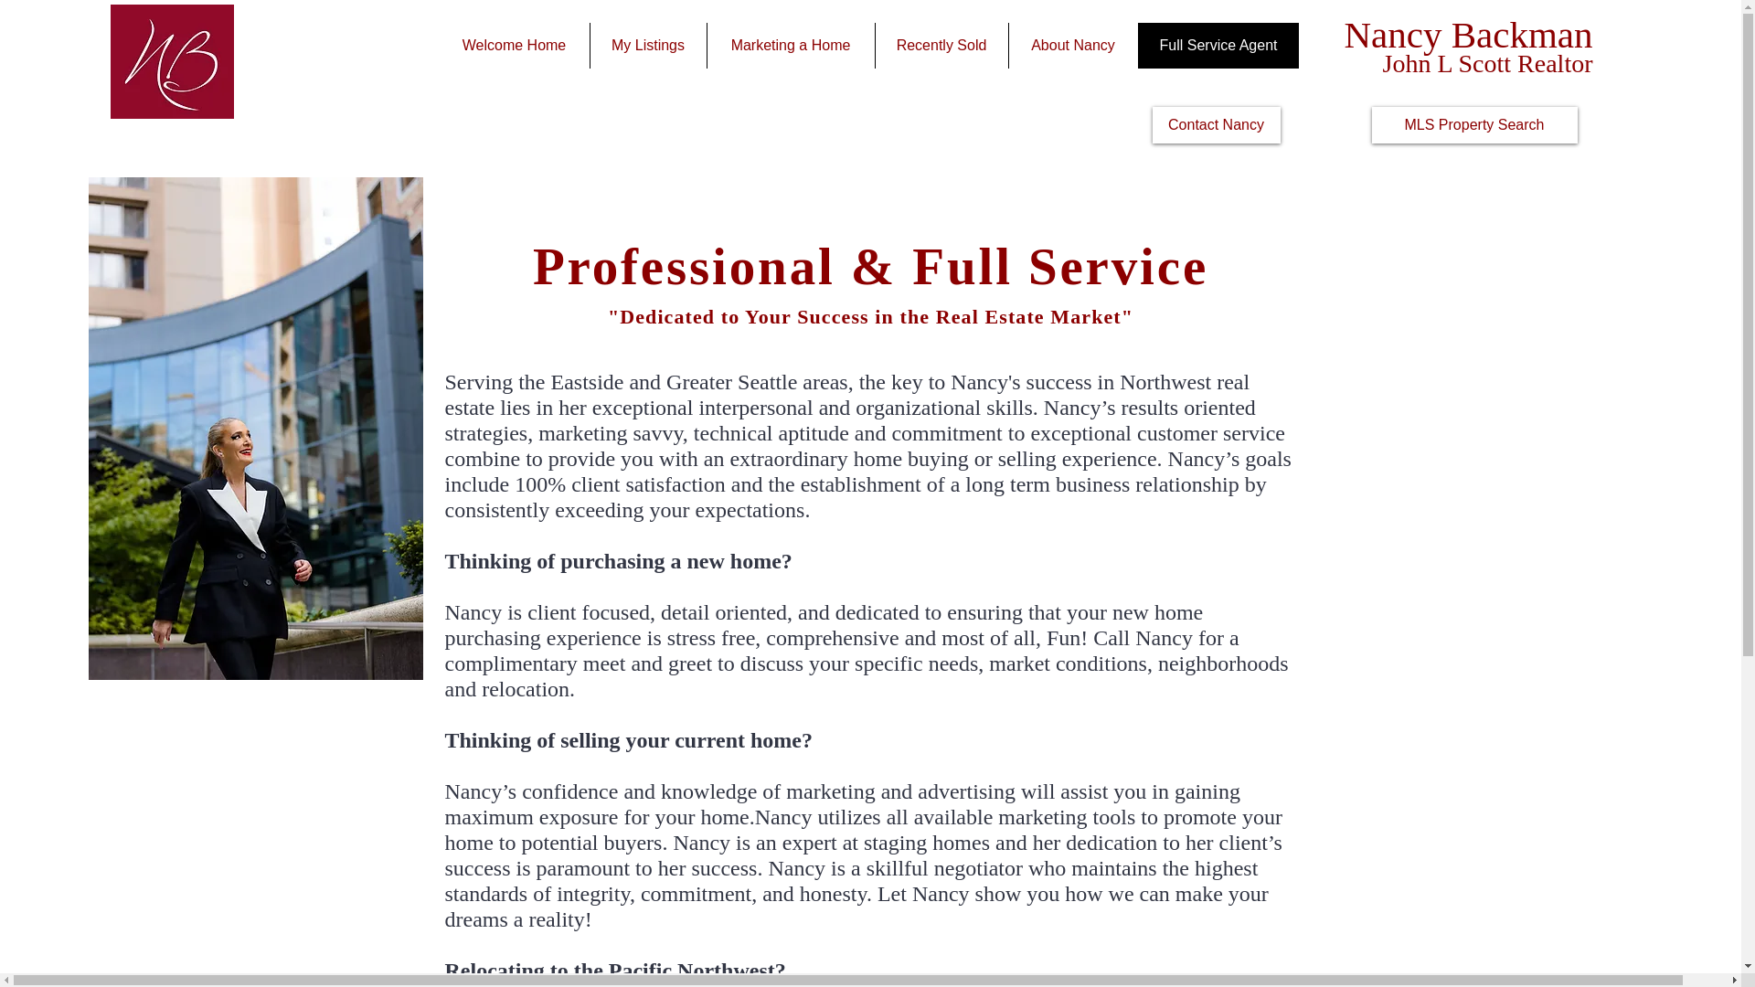 The width and height of the screenshot is (1755, 987). What do you see at coordinates (1392, 35) in the screenshot?
I see `Nancy` at bounding box center [1392, 35].